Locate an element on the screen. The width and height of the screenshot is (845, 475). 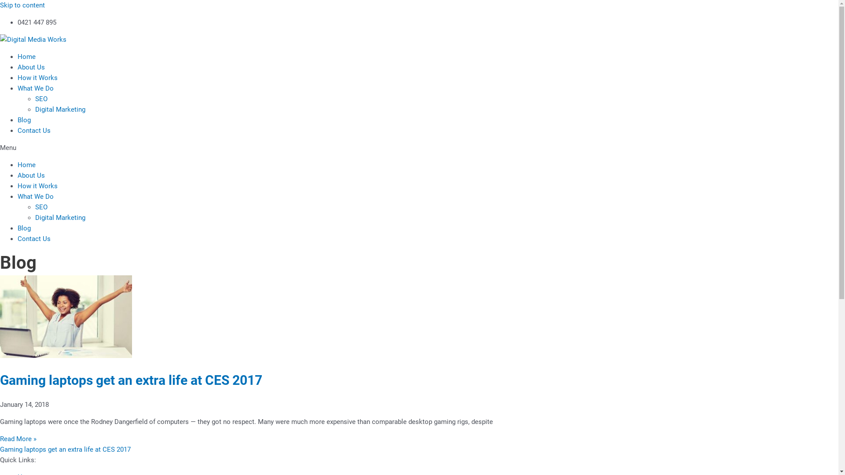
Digital Marketing is located at coordinates (60, 218).